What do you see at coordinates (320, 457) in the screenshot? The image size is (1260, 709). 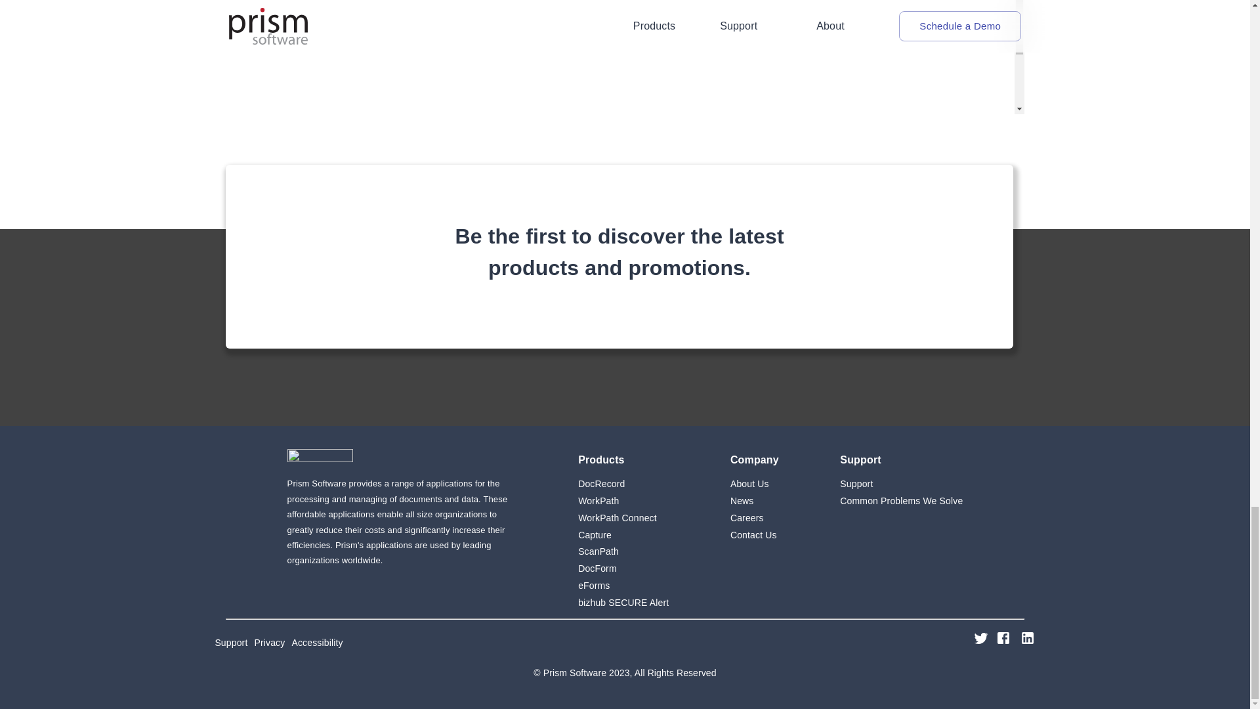 I see `Prism Software` at bounding box center [320, 457].